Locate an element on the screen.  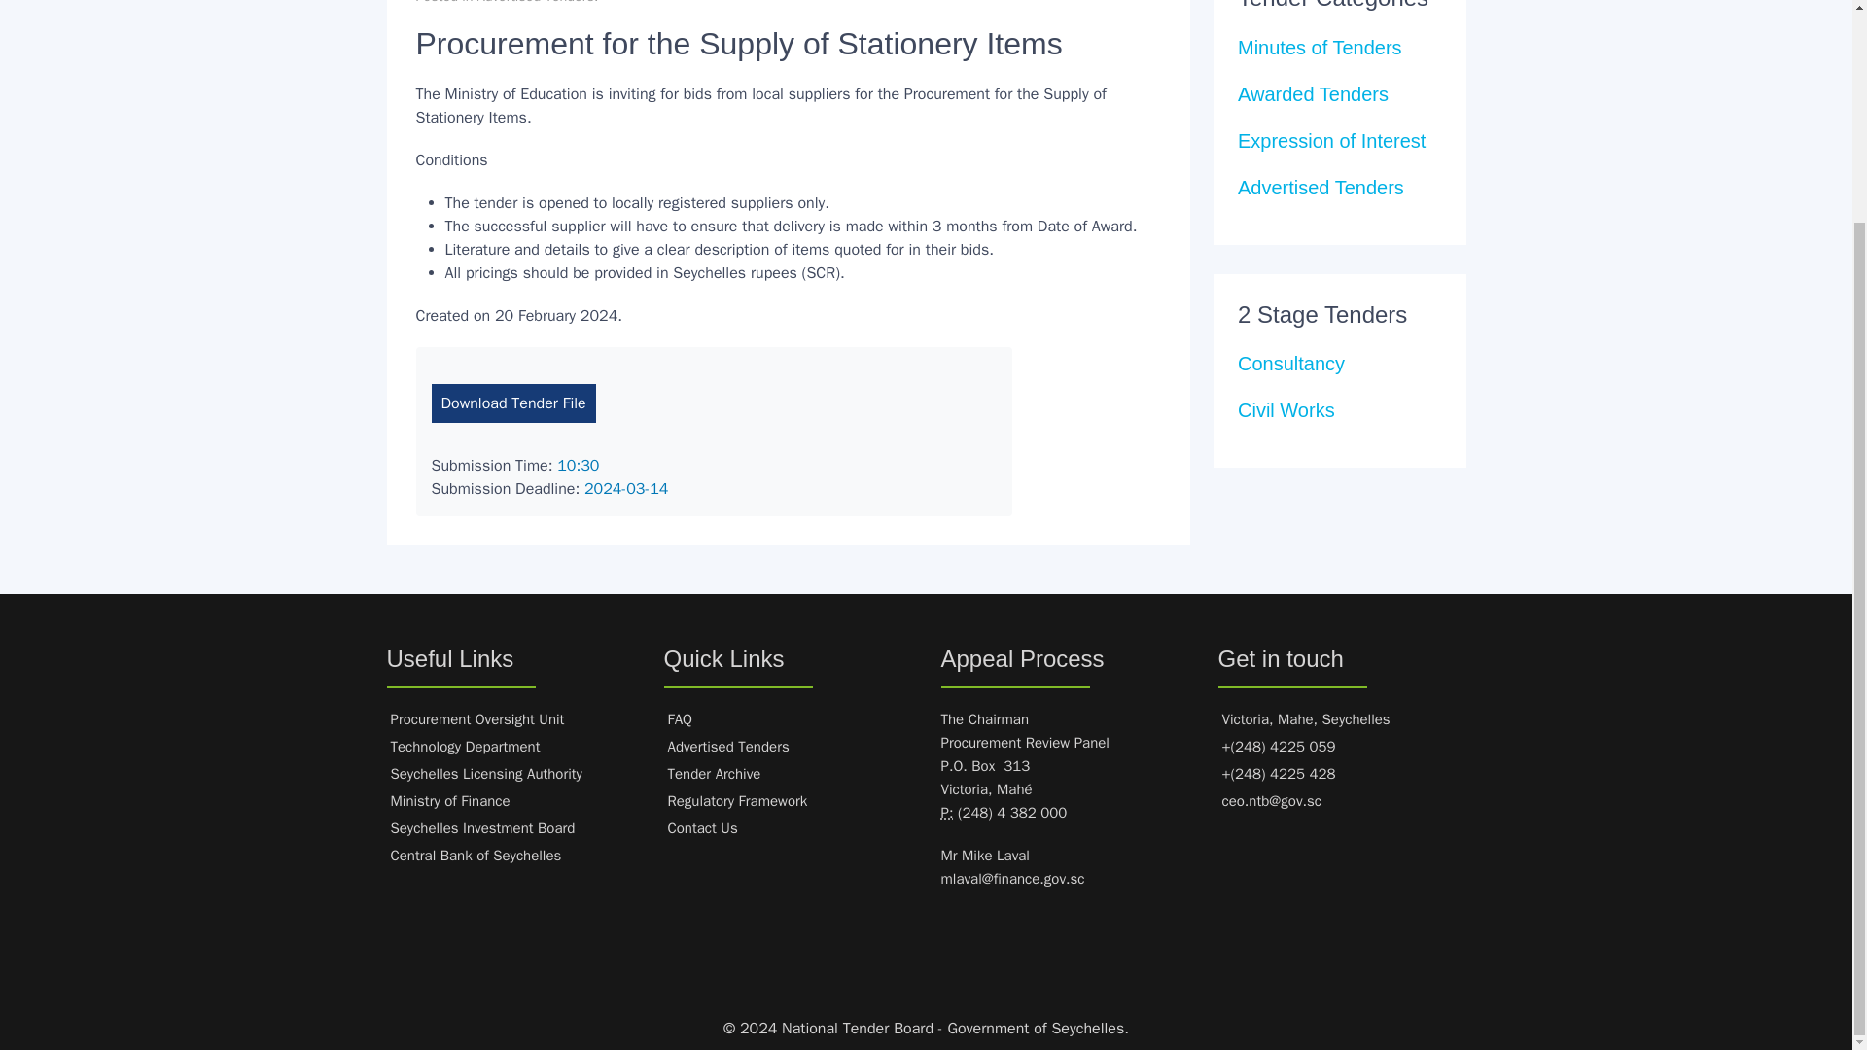
Expression of Interest is located at coordinates (1331, 140).